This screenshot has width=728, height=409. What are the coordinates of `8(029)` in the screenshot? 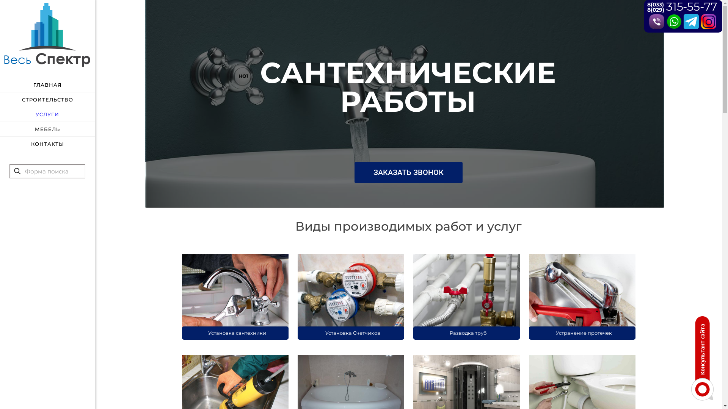 It's located at (656, 10).